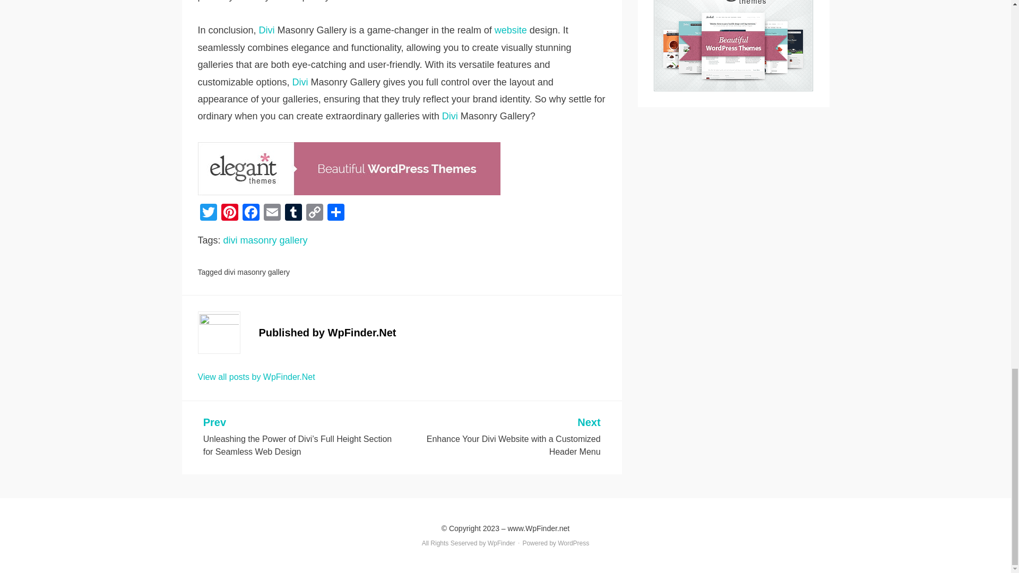 Image resolution: width=1019 pixels, height=573 pixels. Describe the element at coordinates (293, 213) in the screenshot. I see `Tumblr` at that location.